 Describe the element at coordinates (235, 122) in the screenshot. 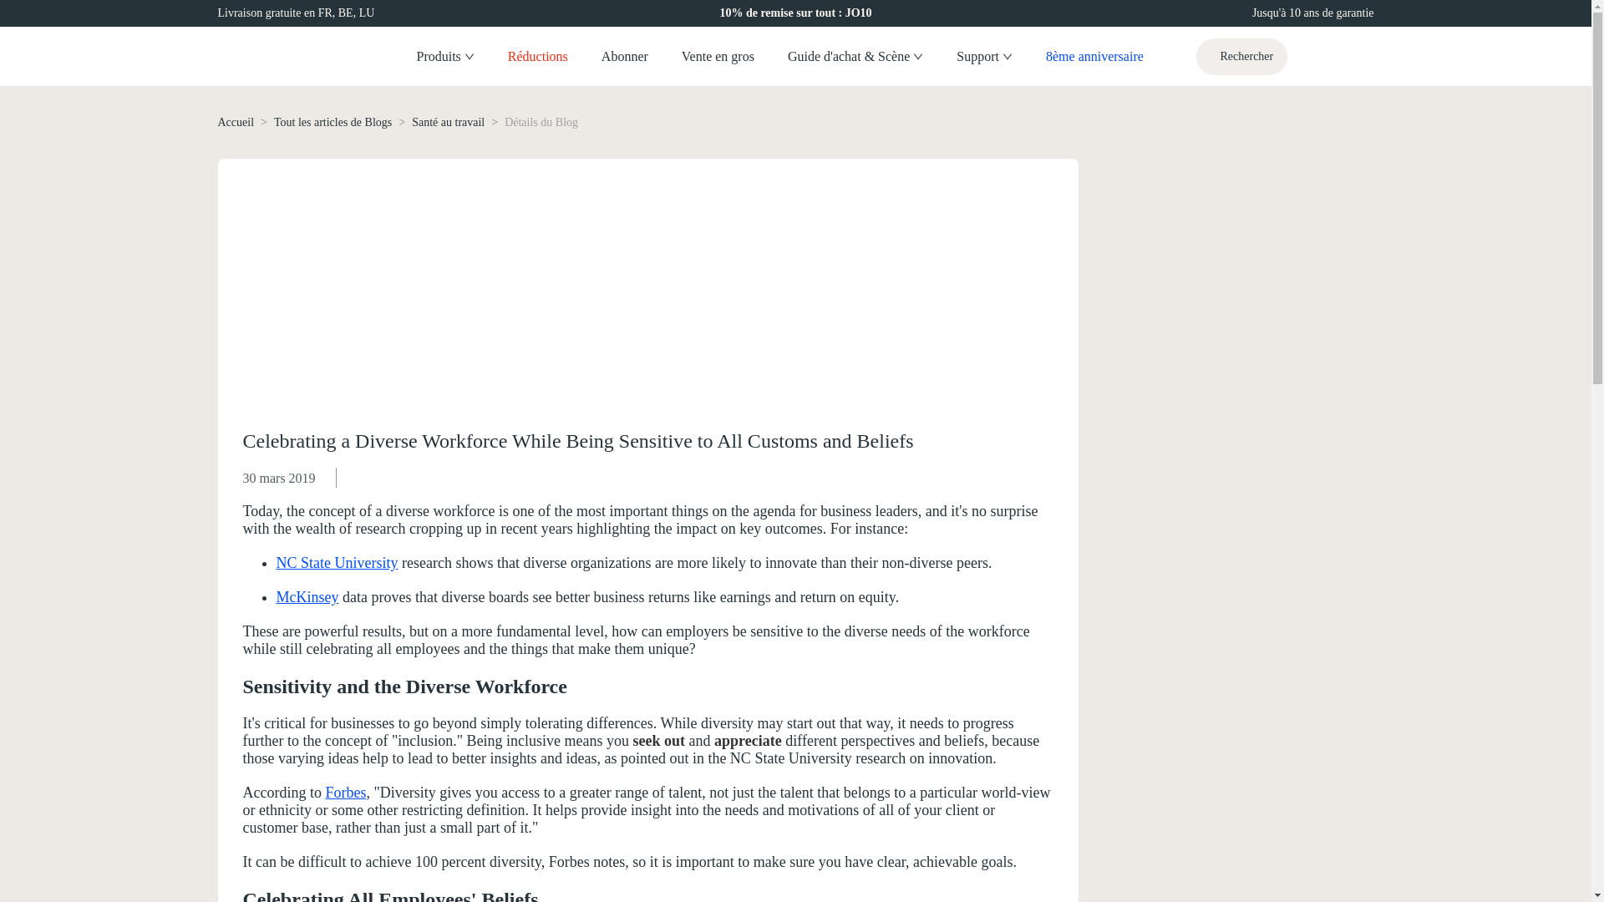

I see `Accueil` at that location.